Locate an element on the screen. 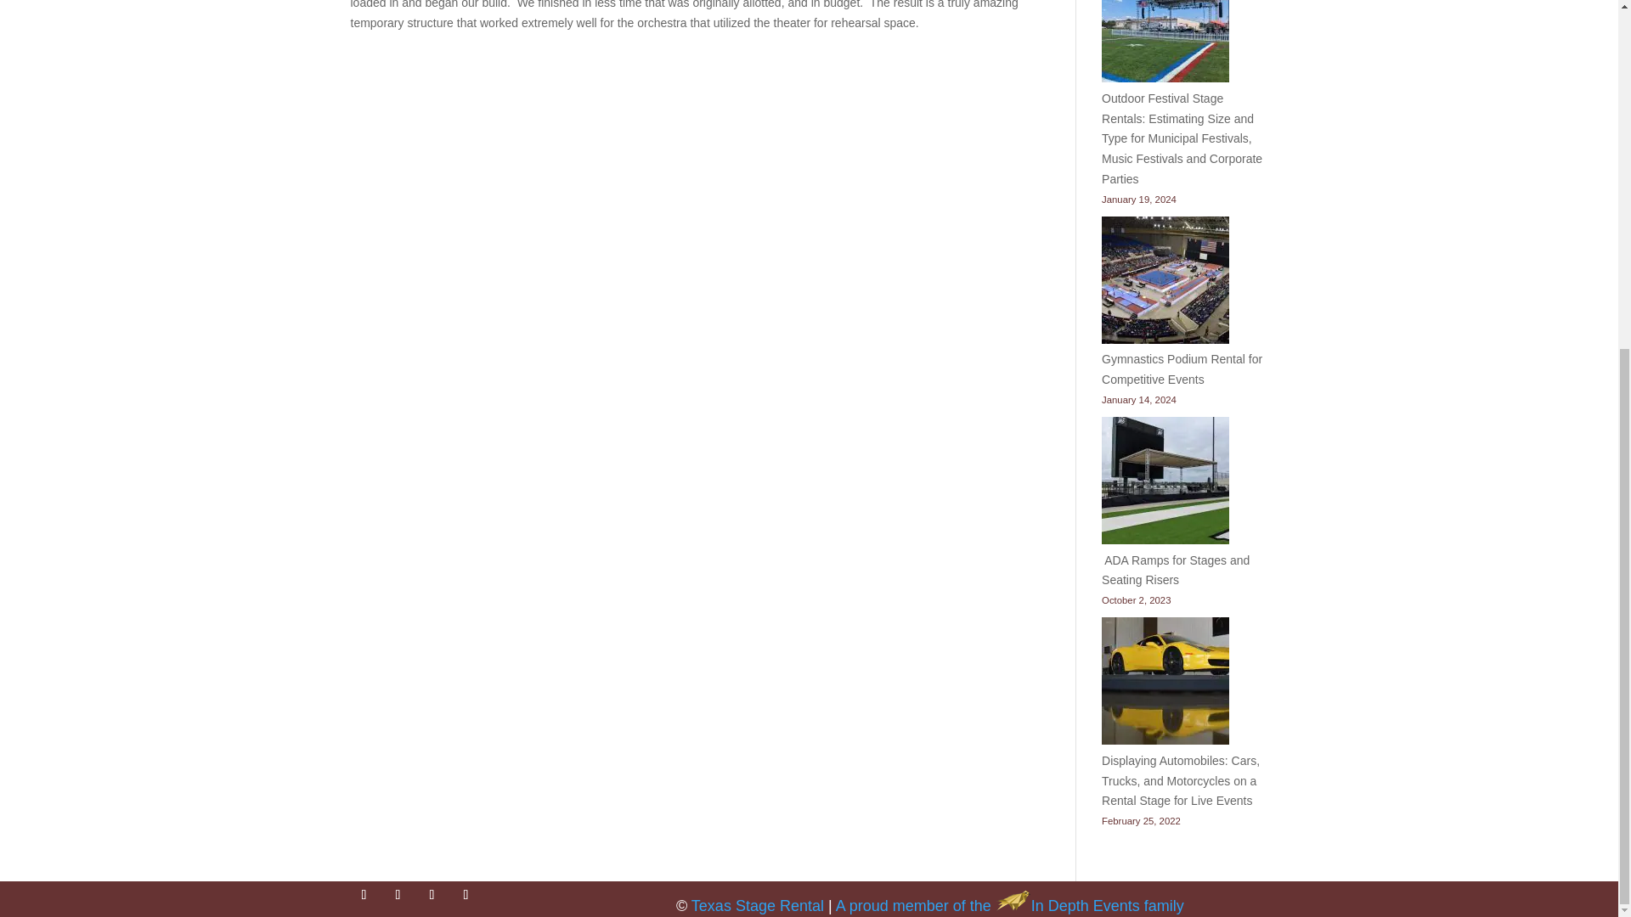 The width and height of the screenshot is (1631, 917). Follow on Instagram is located at coordinates (397, 895).